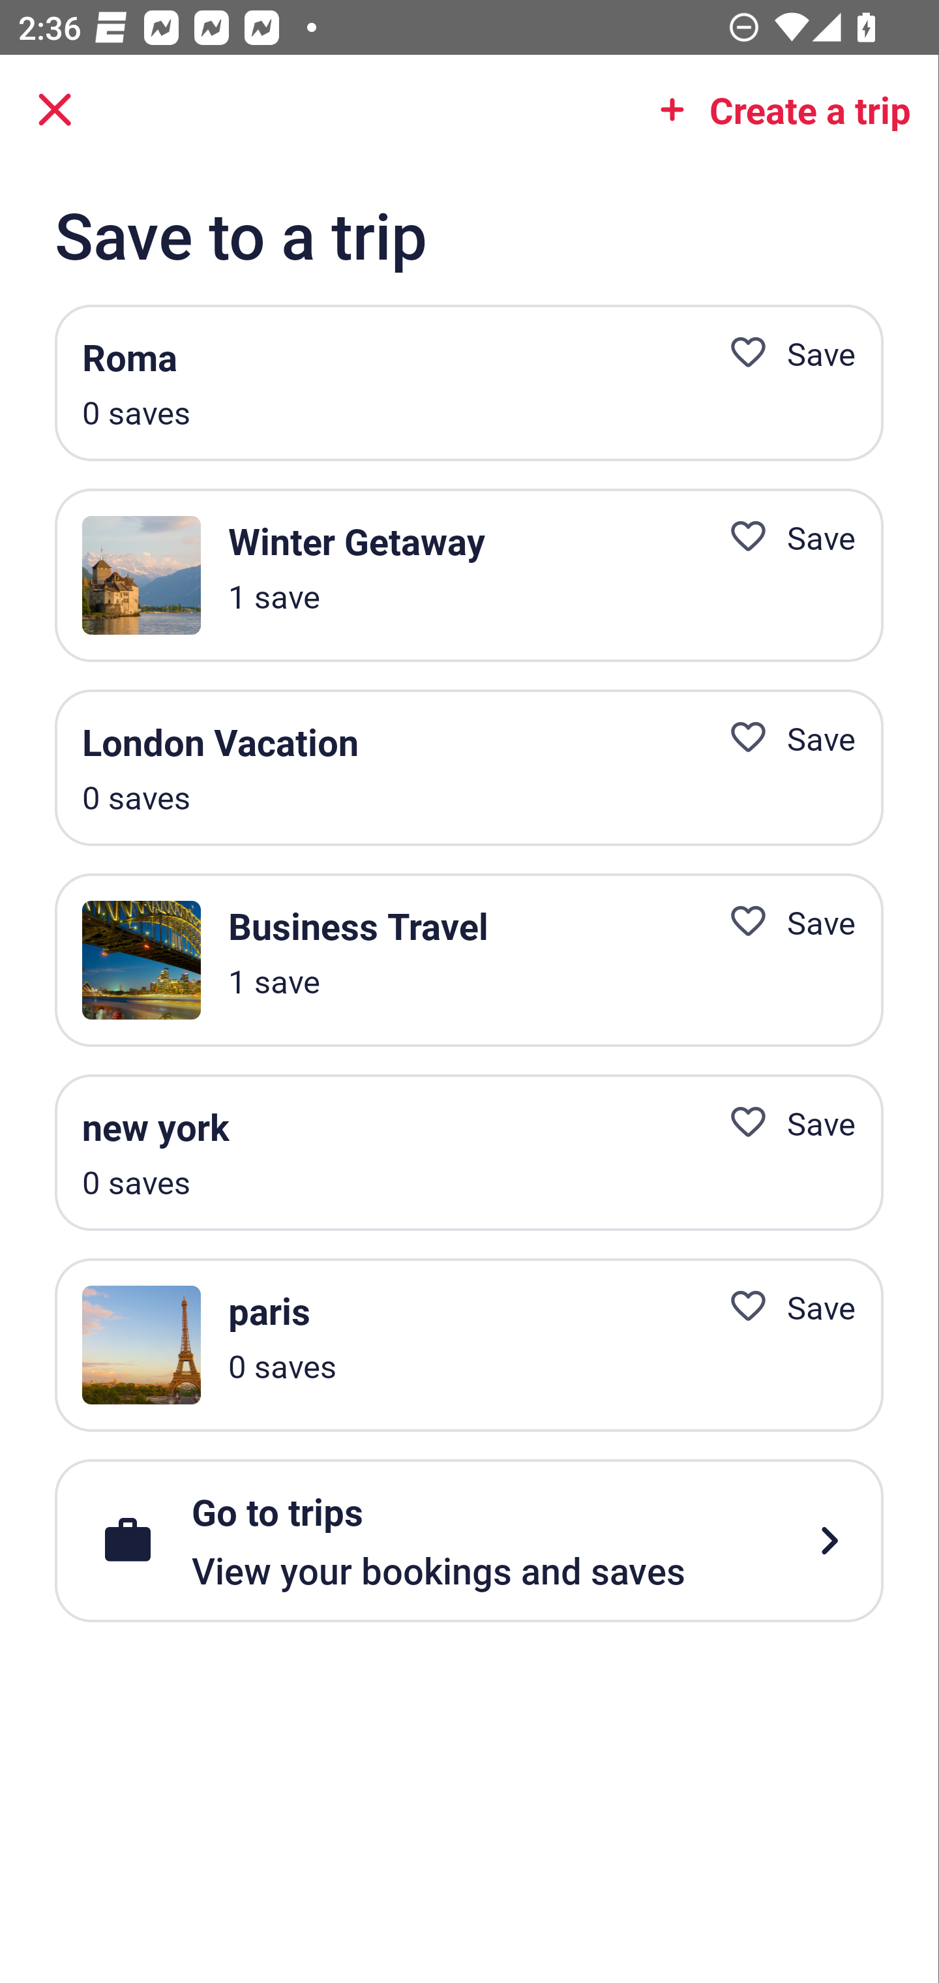  I want to click on Add Icon Create a trip, so click(777, 110).